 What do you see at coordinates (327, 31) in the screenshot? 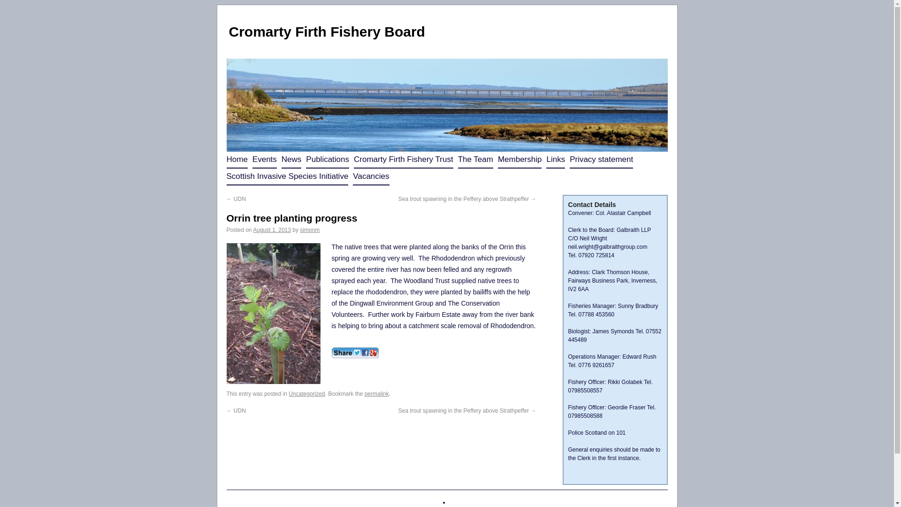
I see `Cromarty Firth Fishery Board` at bounding box center [327, 31].